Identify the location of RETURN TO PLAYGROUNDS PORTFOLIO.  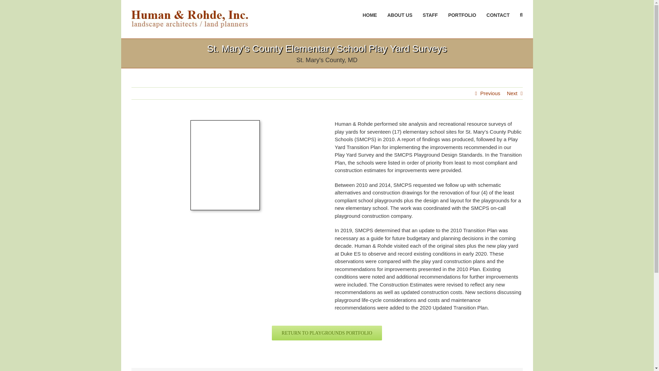
(327, 336).